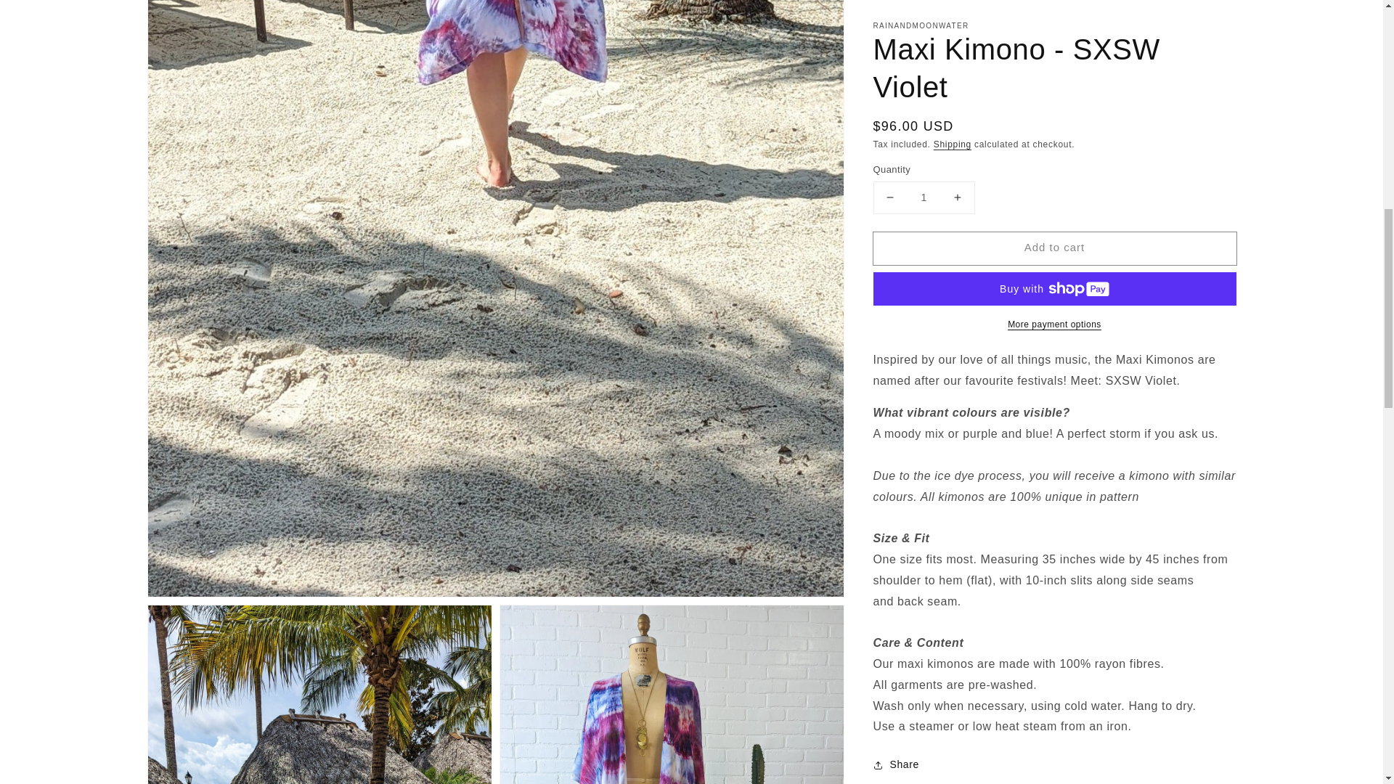 This screenshot has width=1394, height=784. Describe the element at coordinates (671, 694) in the screenshot. I see `Open media 3 in gallery view` at that location.